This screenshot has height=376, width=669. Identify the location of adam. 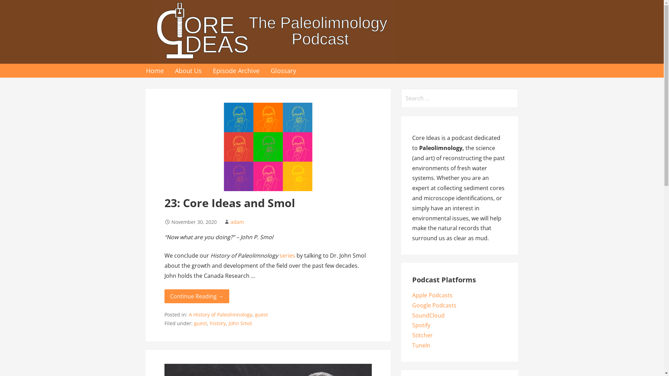
(237, 222).